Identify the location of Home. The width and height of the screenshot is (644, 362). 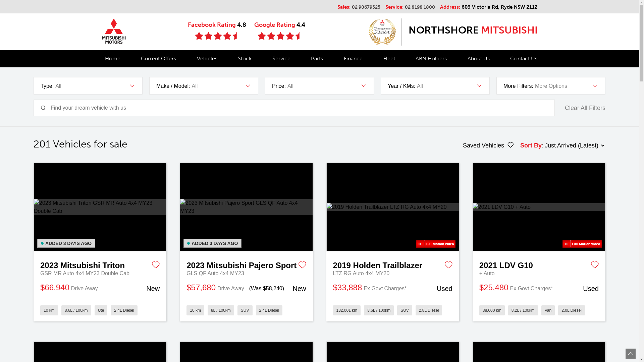
(112, 59).